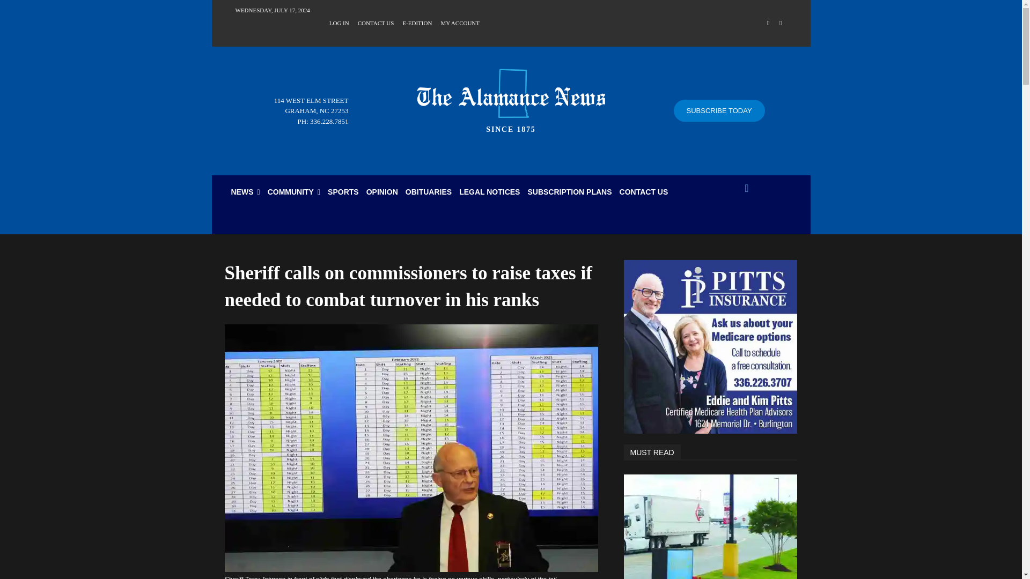 This screenshot has height=579, width=1030. Describe the element at coordinates (246, 192) in the screenshot. I see `NEWS` at that location.